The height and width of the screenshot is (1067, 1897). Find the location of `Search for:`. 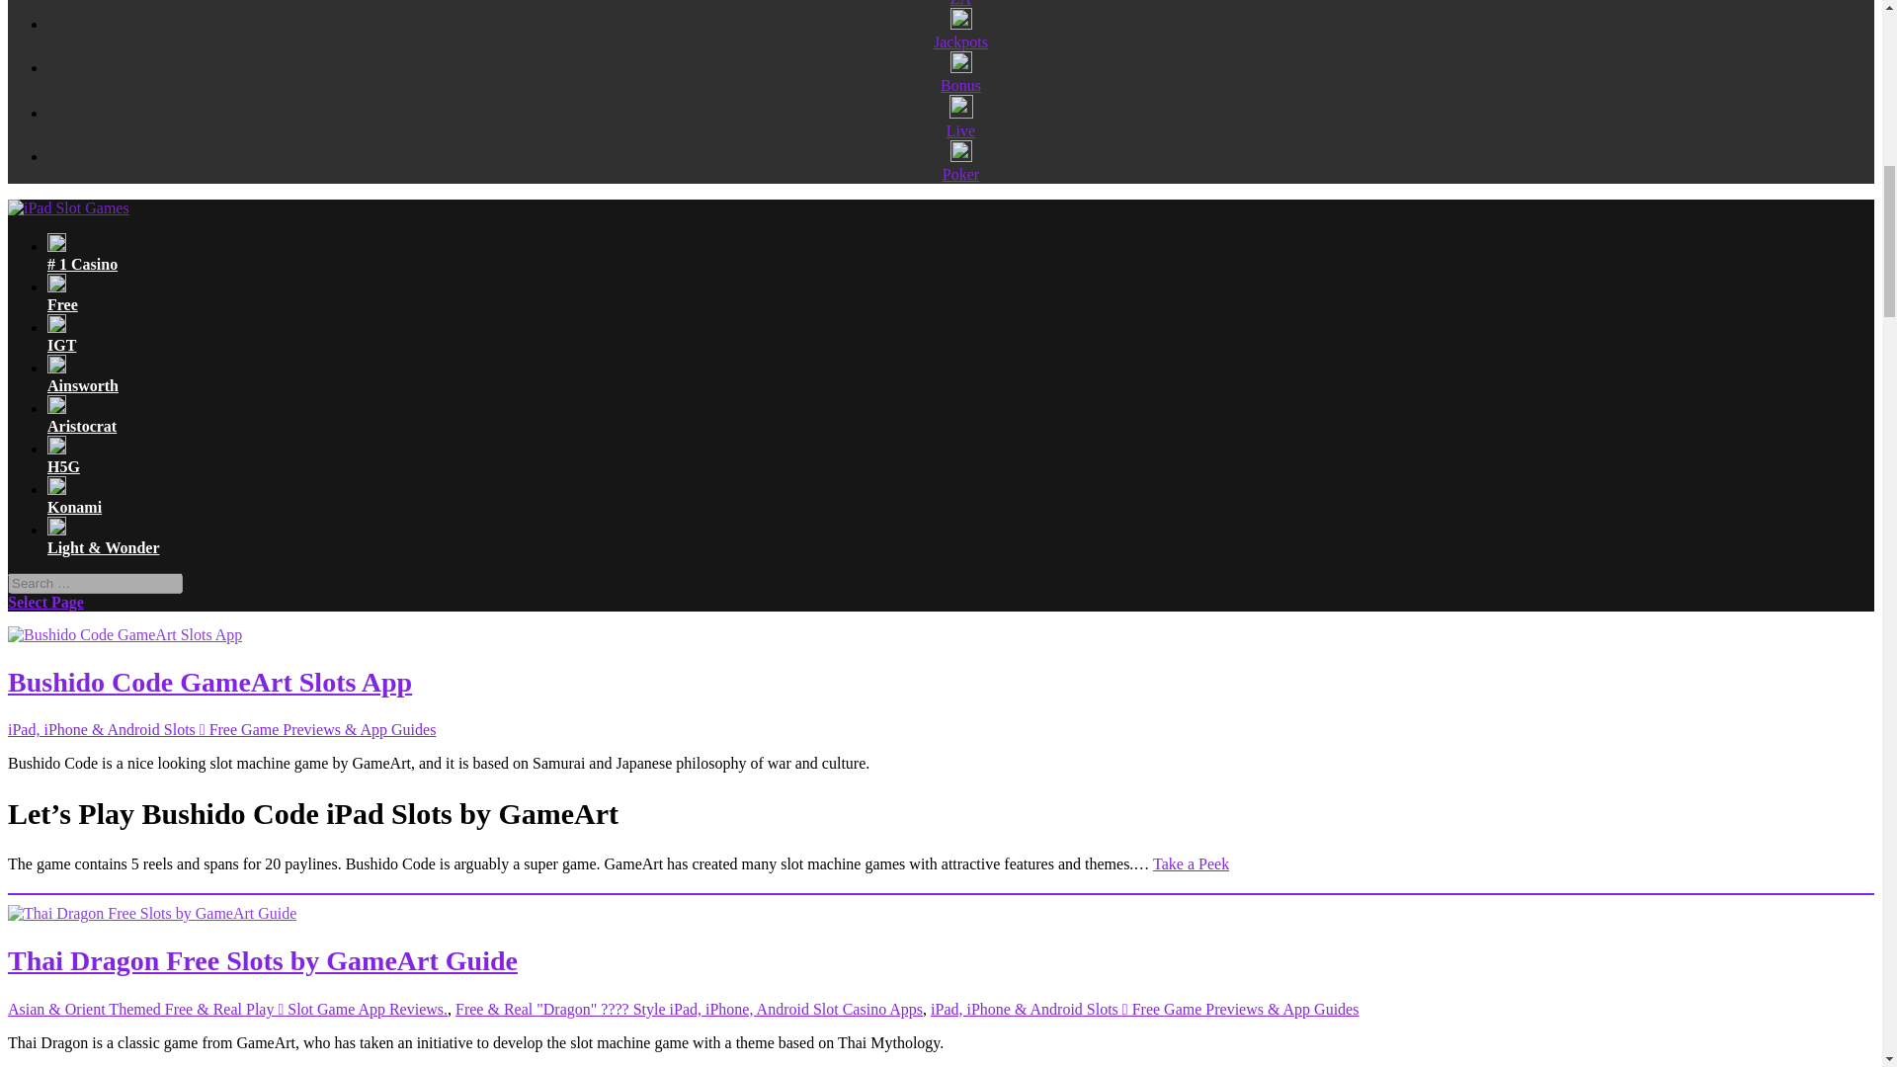

Search for: is located at coordinates (95, 583).